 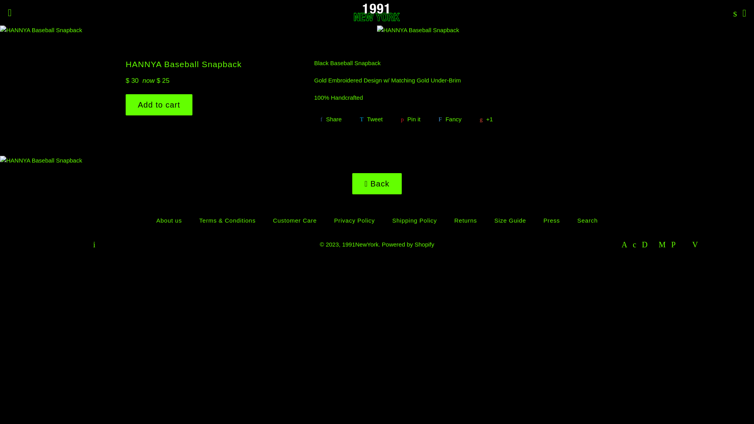 I want to click on Returns, so click(x=466, y=221).